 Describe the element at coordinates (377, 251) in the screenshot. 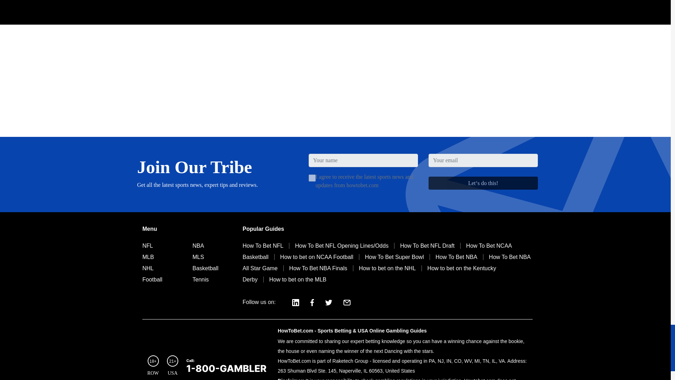

I see `How To Bet NCAA Basketball` at that location.